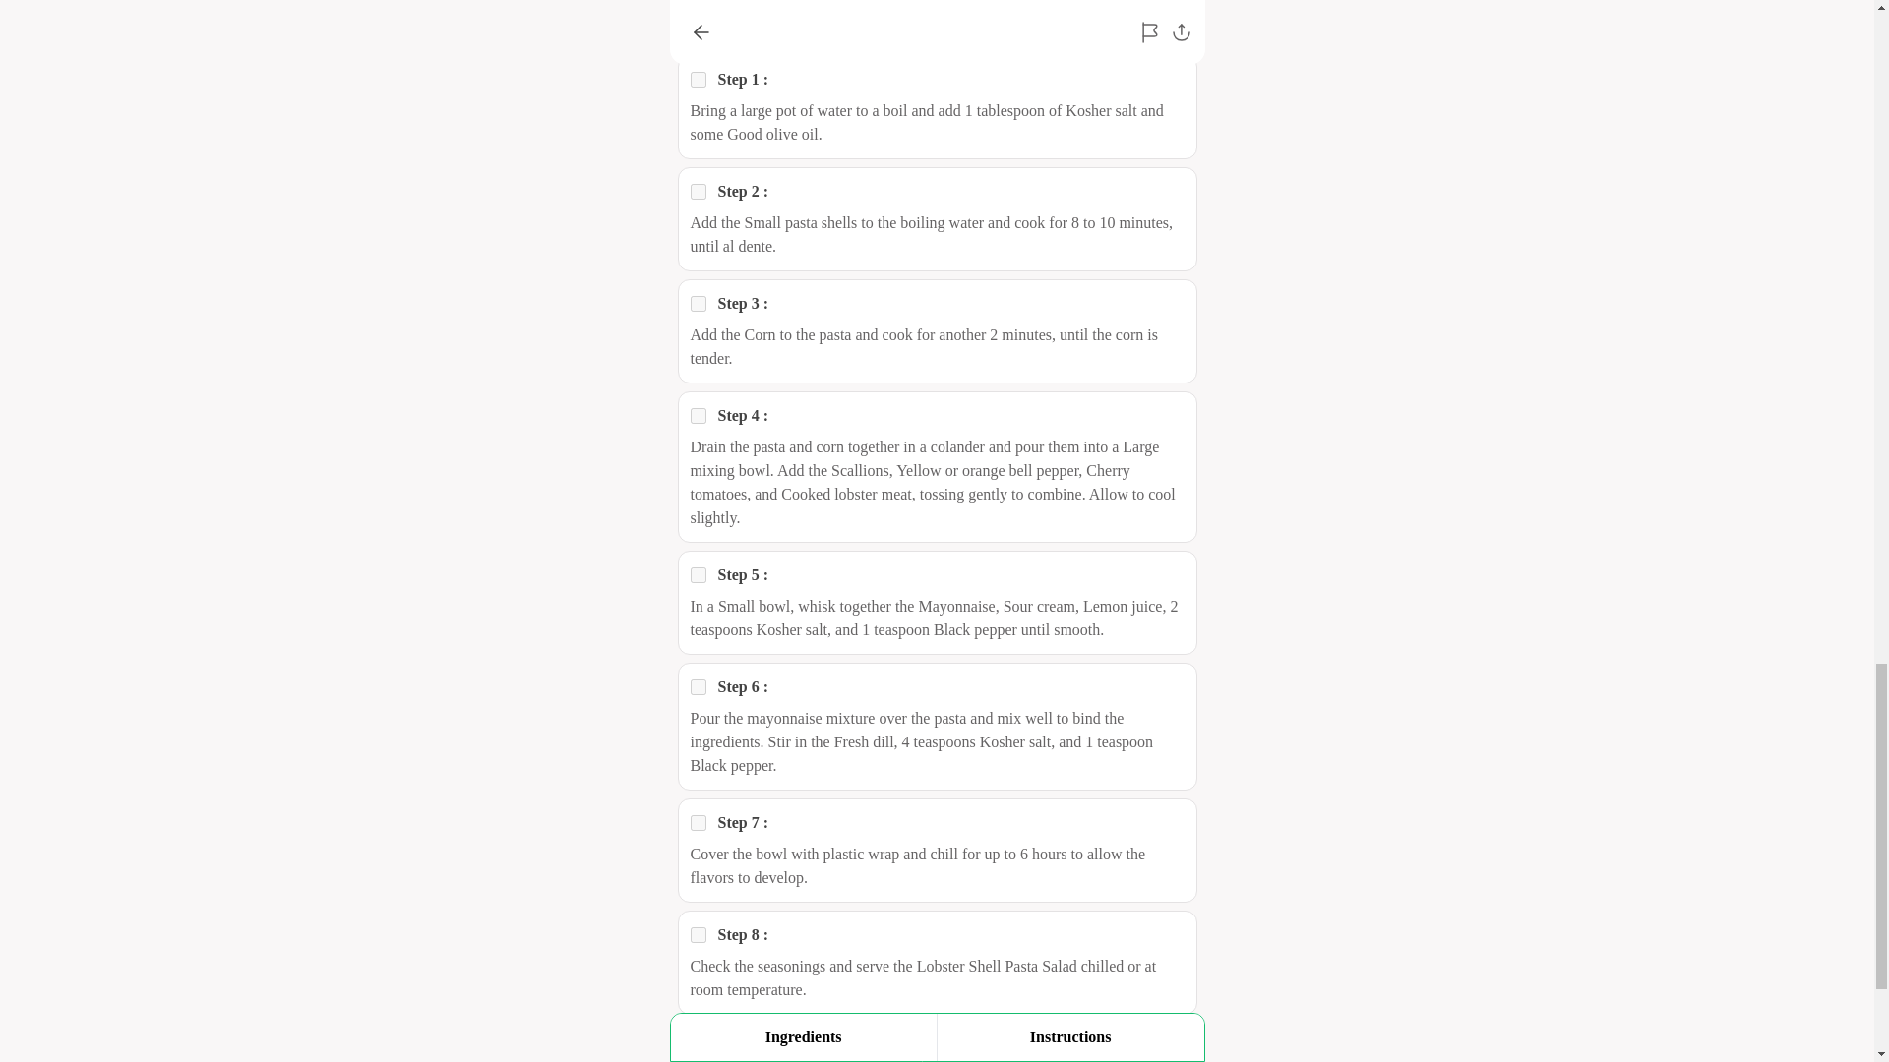 Image resolution: width=1889 pixels, height=1062 pixels. I want to click on Paneer, so click(699, 79).